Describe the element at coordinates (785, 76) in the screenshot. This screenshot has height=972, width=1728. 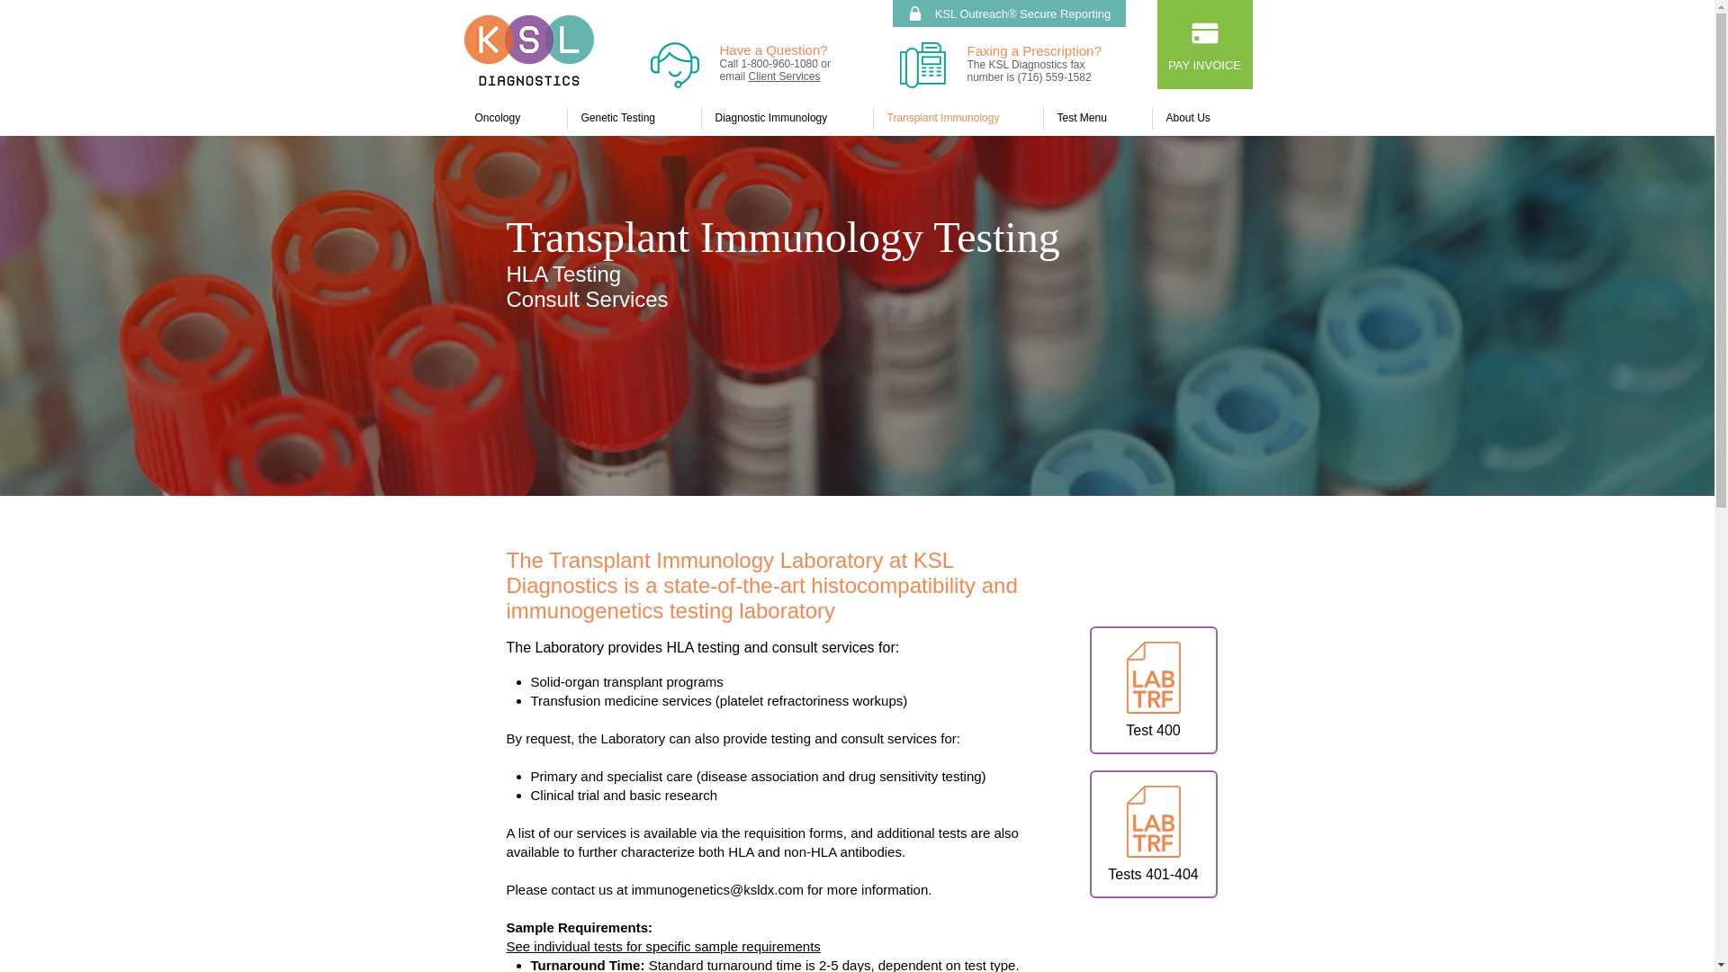
I see `Client Services` at that location.